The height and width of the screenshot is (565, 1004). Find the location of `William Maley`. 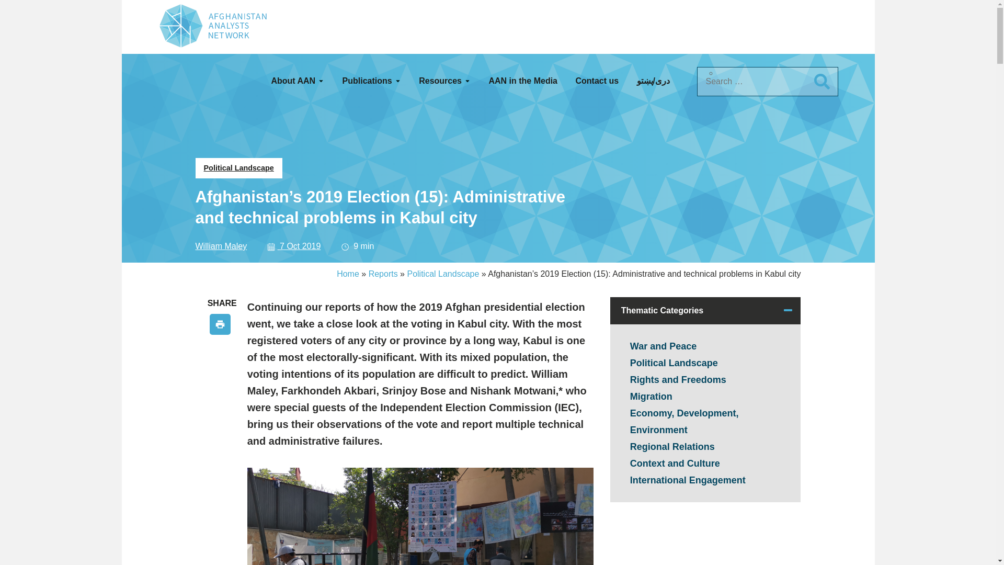

William Maley is located at coordinates (221, 246).